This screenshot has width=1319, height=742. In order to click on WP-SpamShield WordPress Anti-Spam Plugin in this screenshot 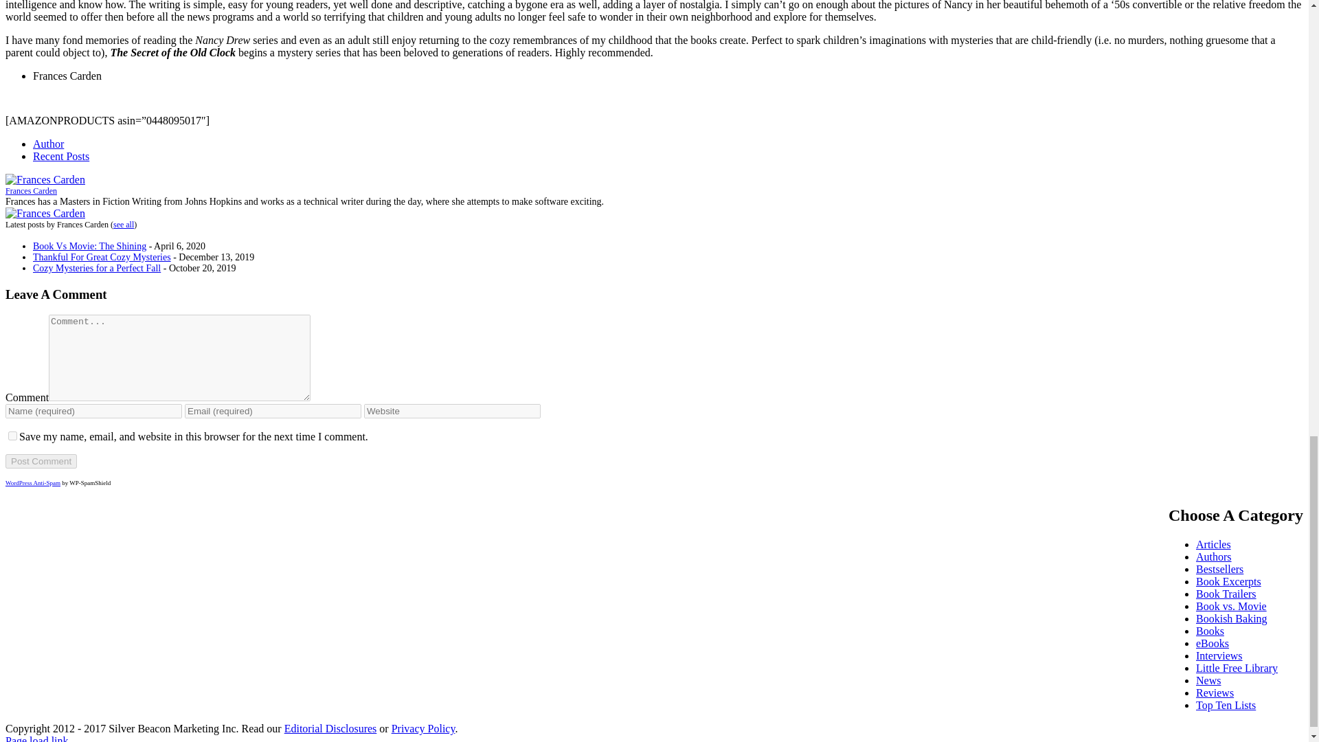, I will do `click(33, 482)`.